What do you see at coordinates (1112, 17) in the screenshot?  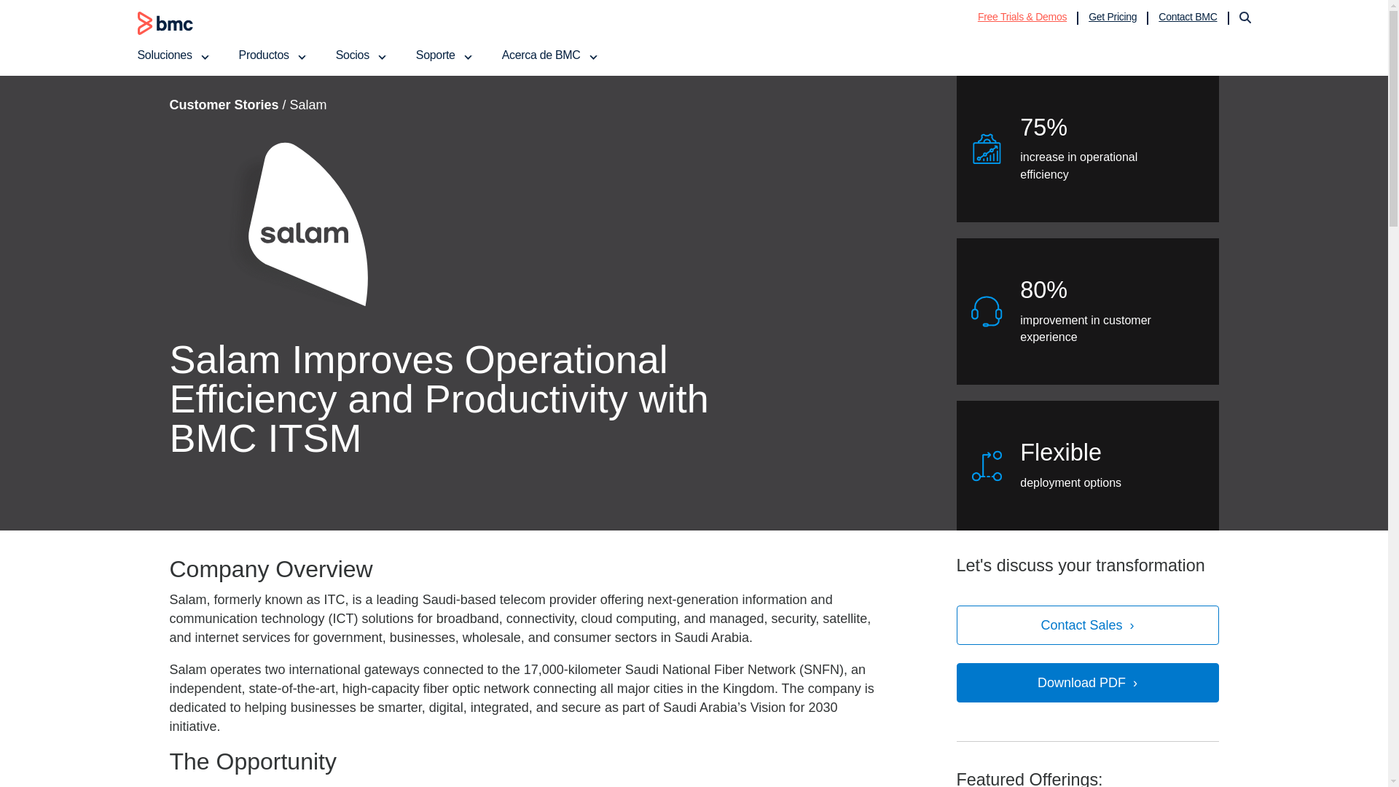 I see `Get Pricing` at bounding box center [1112, 17].